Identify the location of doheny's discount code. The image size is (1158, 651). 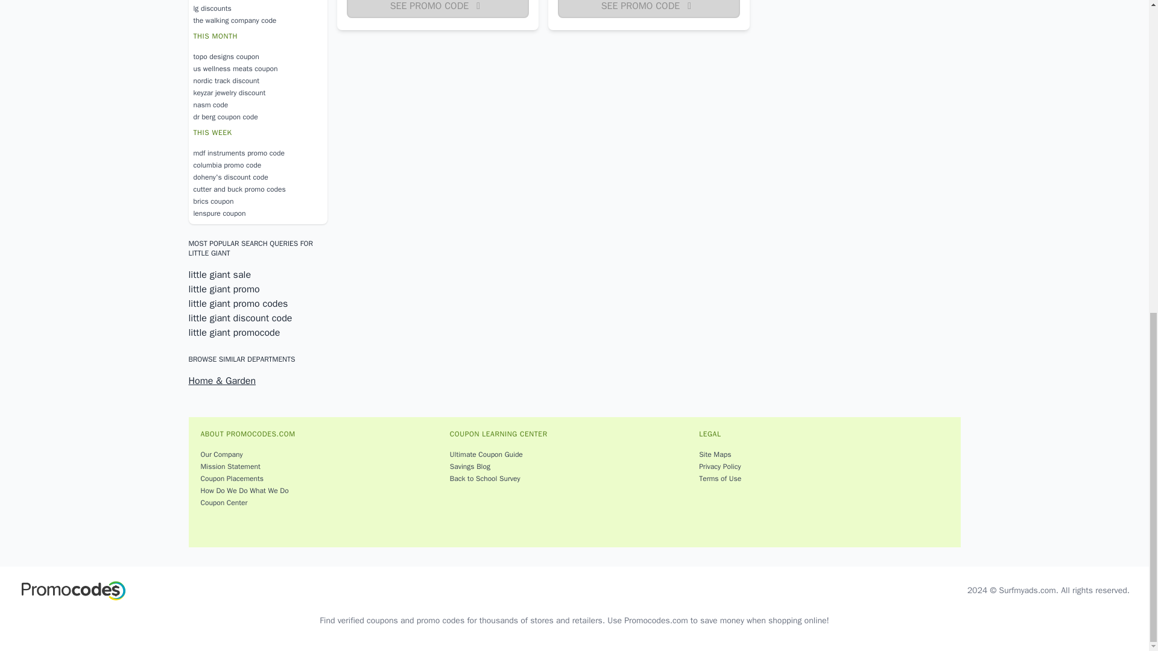
(257, 177).